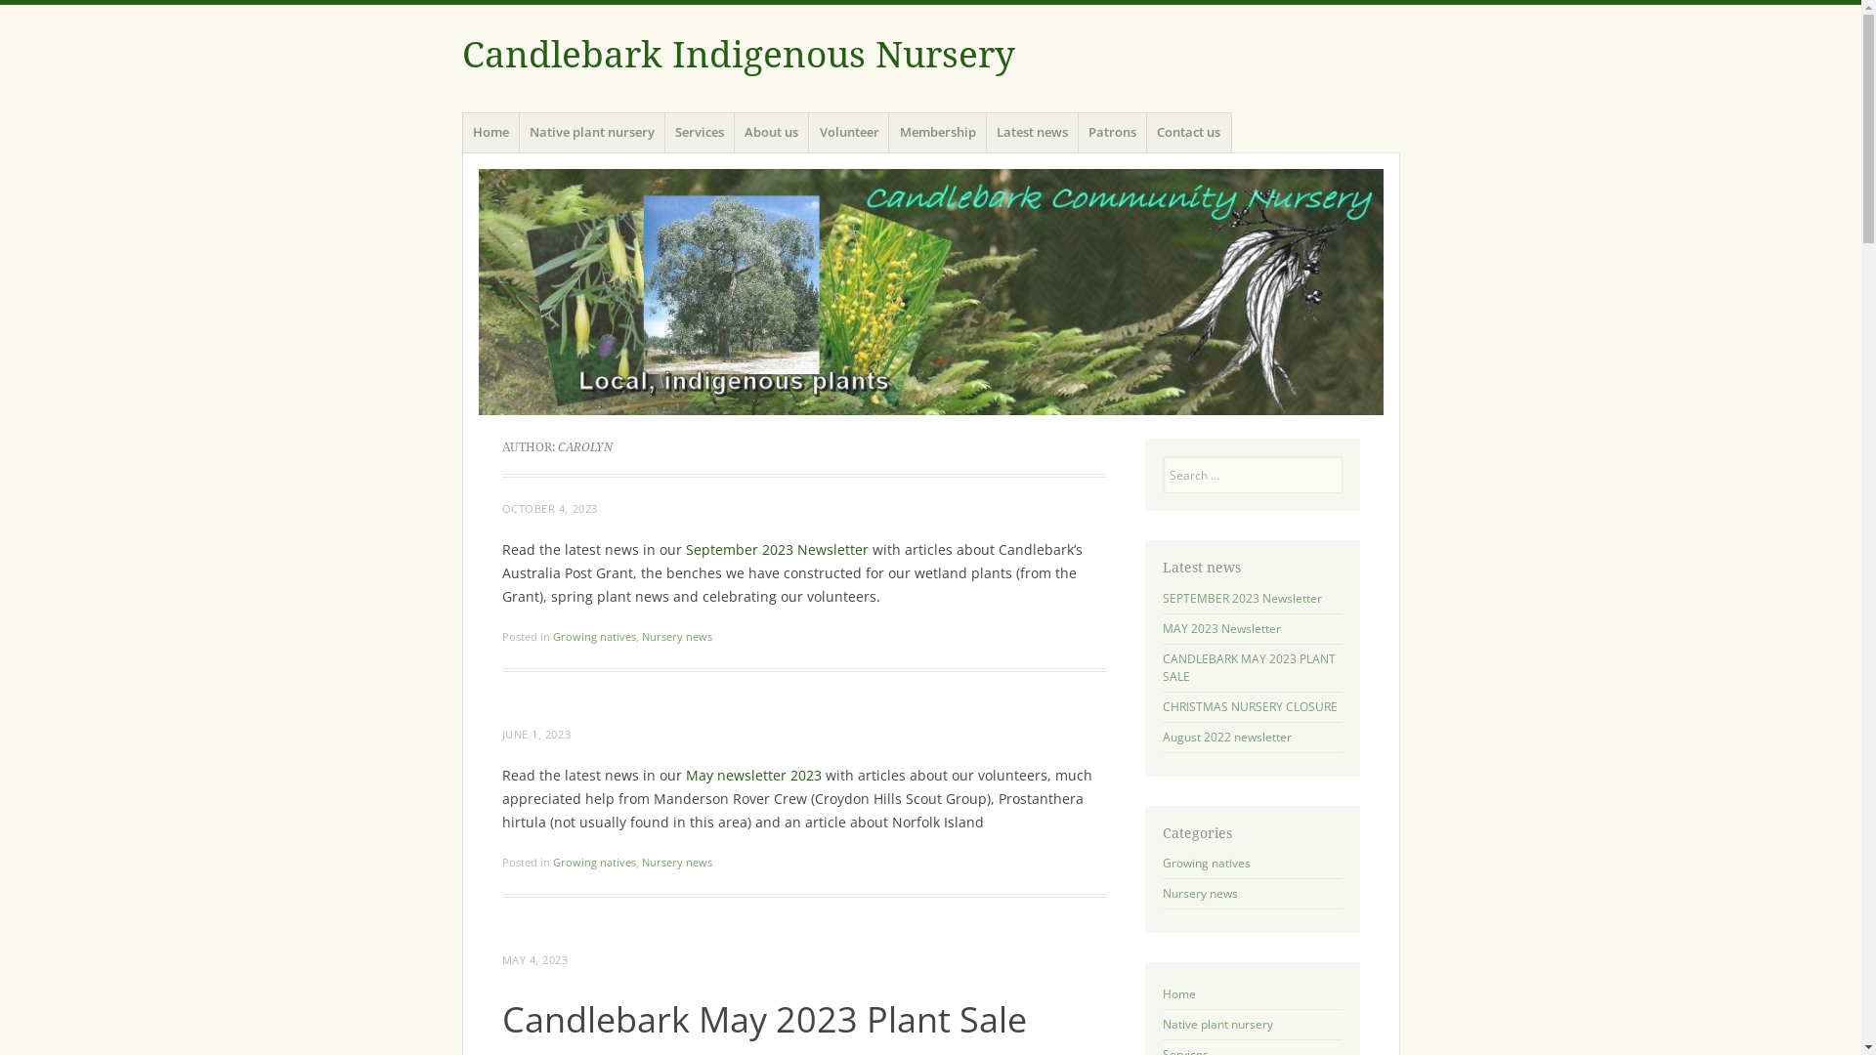 The image size is (1876, 1055). What do you see at coordinates (930, 292) in the screenshot?
I see `Candlebark Indigenous Nursery` at bounding box center [930, 292].